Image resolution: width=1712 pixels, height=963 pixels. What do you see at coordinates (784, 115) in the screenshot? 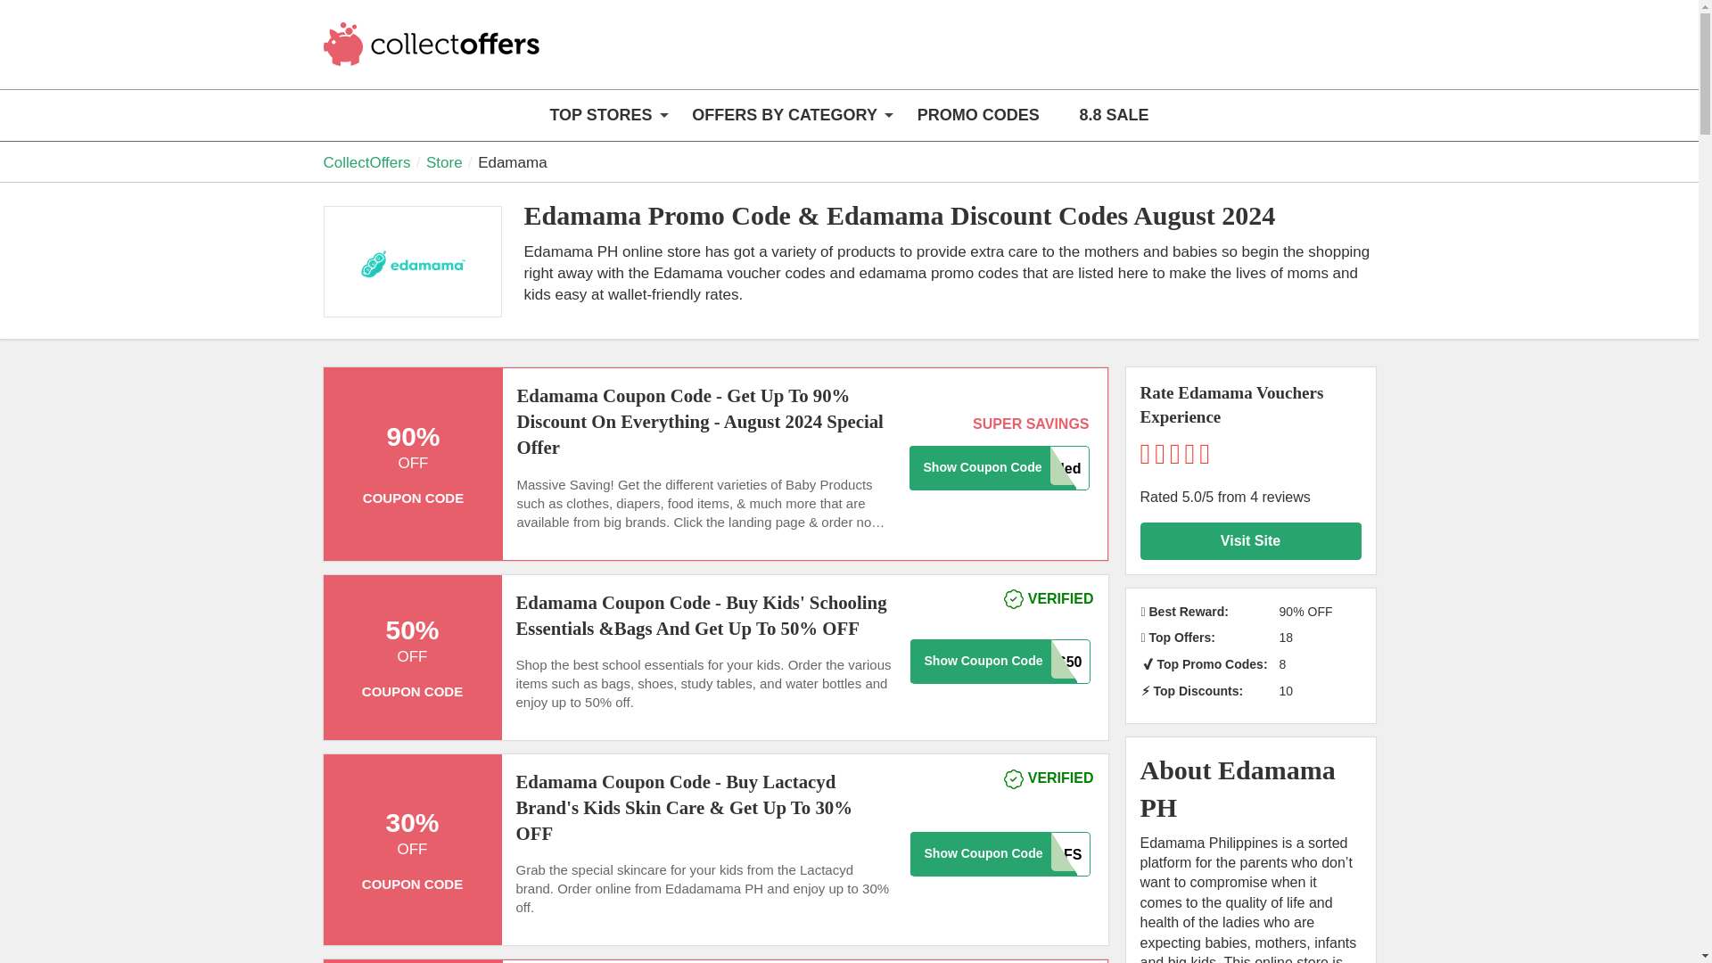
I see `OFFERS BY CATEGORY` at bounding box center [784, 115].